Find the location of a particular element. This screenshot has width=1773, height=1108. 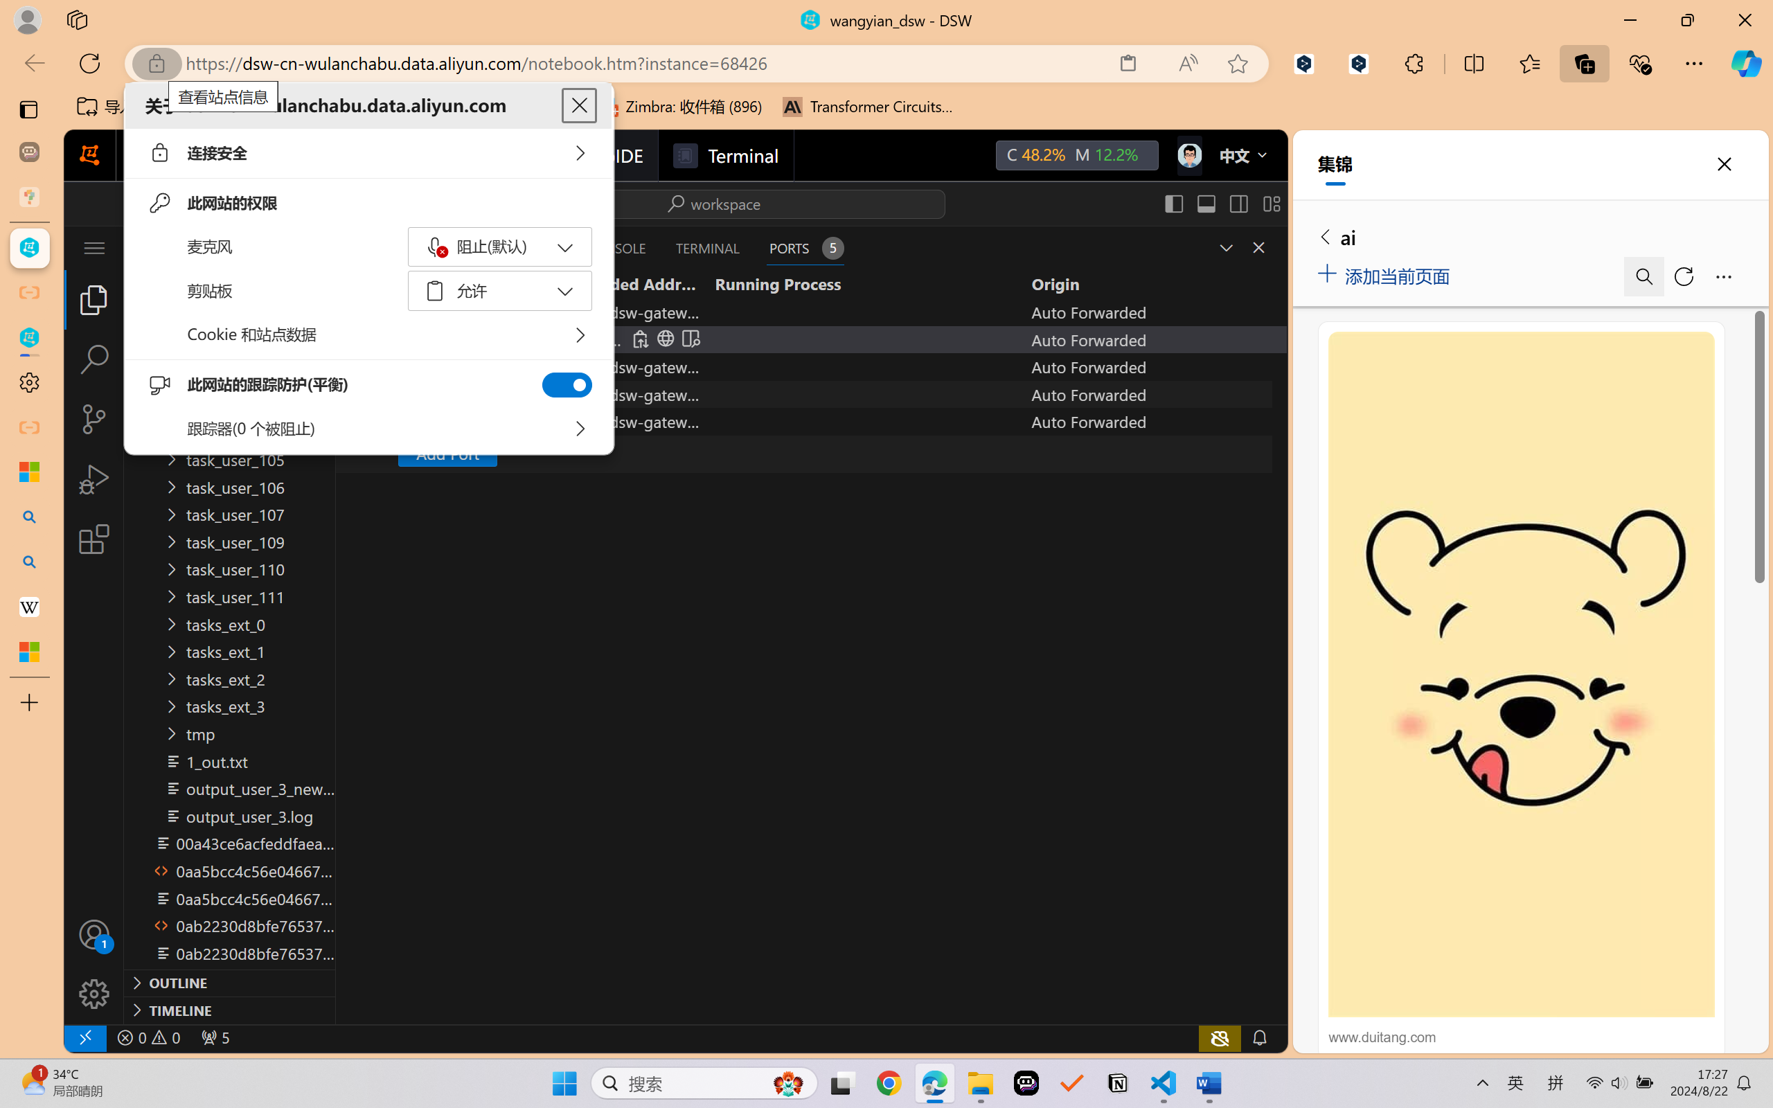

Class: c01120 is located at coordinates (442, 250).